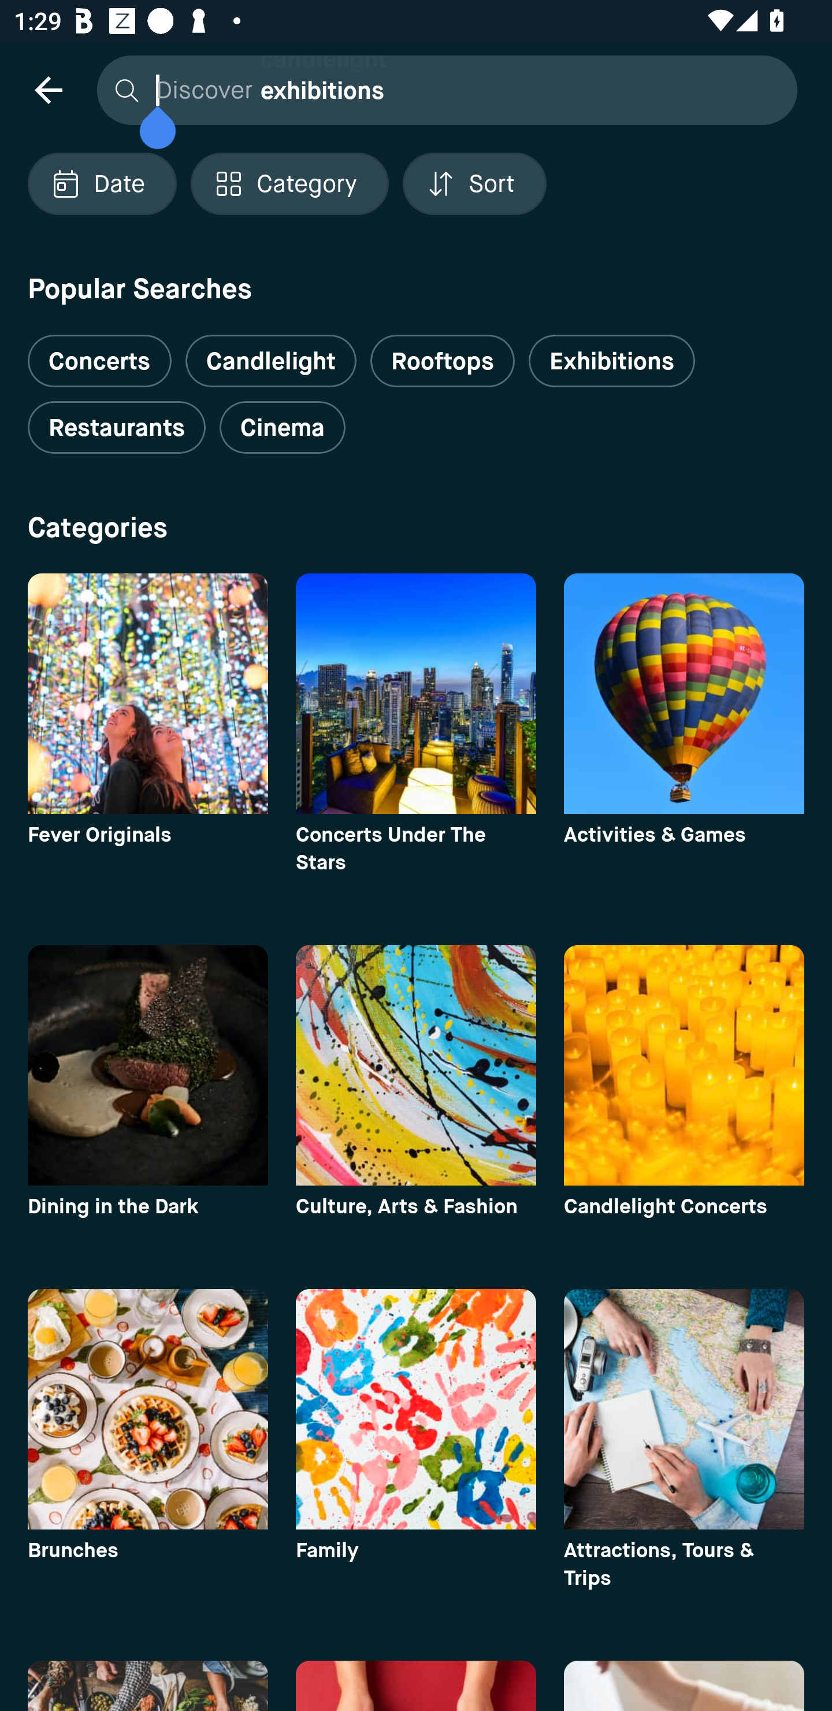  What do you see at coordinates (282, 428) in the screenshot?
I see `Cinema` at bounding box center [282, 428].